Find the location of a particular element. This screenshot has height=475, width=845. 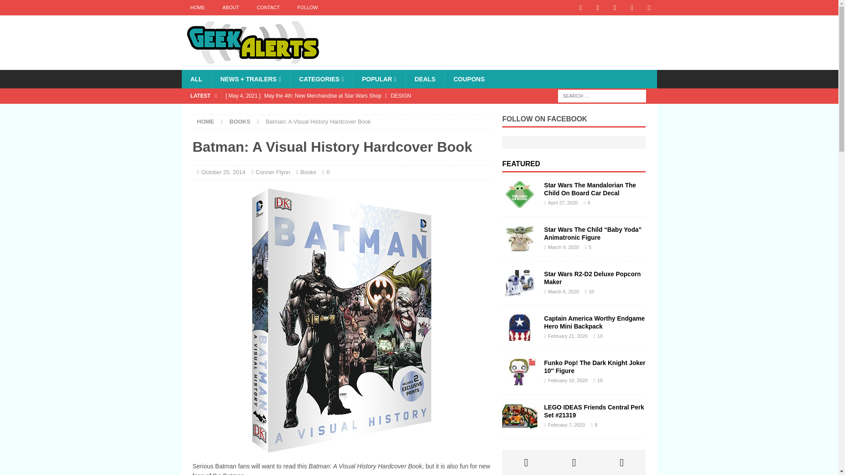

FOLLOW is located at coordinates (307, 7).